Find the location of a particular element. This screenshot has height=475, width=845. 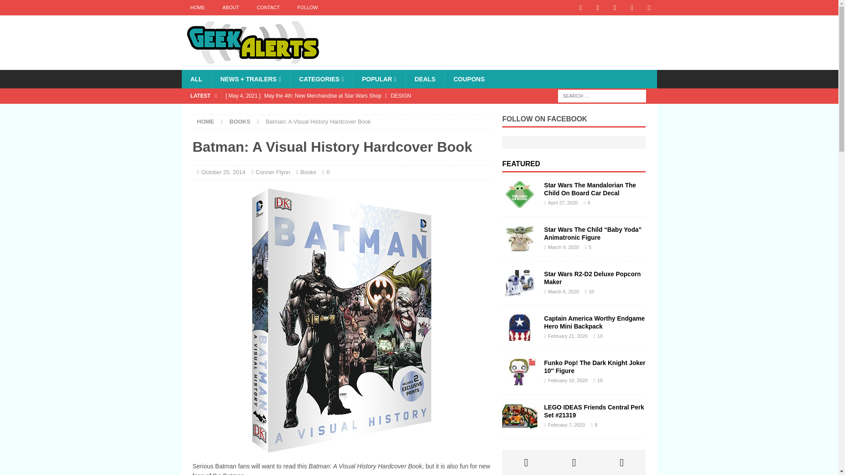

FOLLOW is located at coordinates (307, 7).